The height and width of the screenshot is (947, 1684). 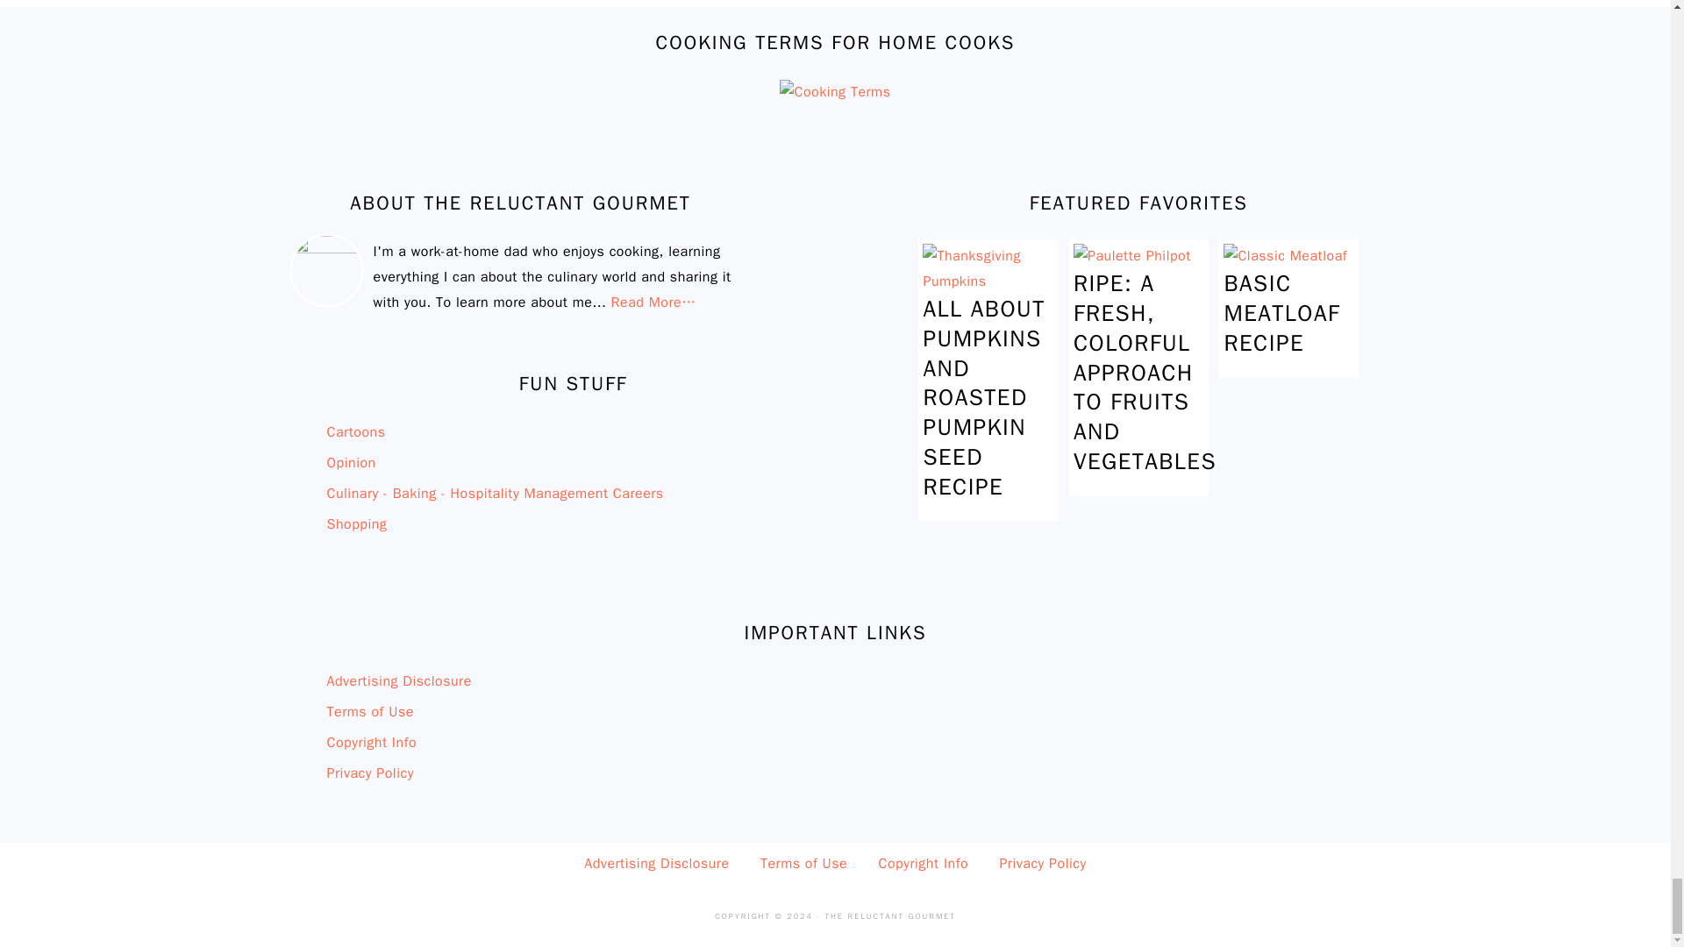 What do you see at coordinates (988, 281) in the screenshot?
I see `All About Pumpkins and Roasted Pumpkin Seed Recipe` at bounding box center [988, 281].